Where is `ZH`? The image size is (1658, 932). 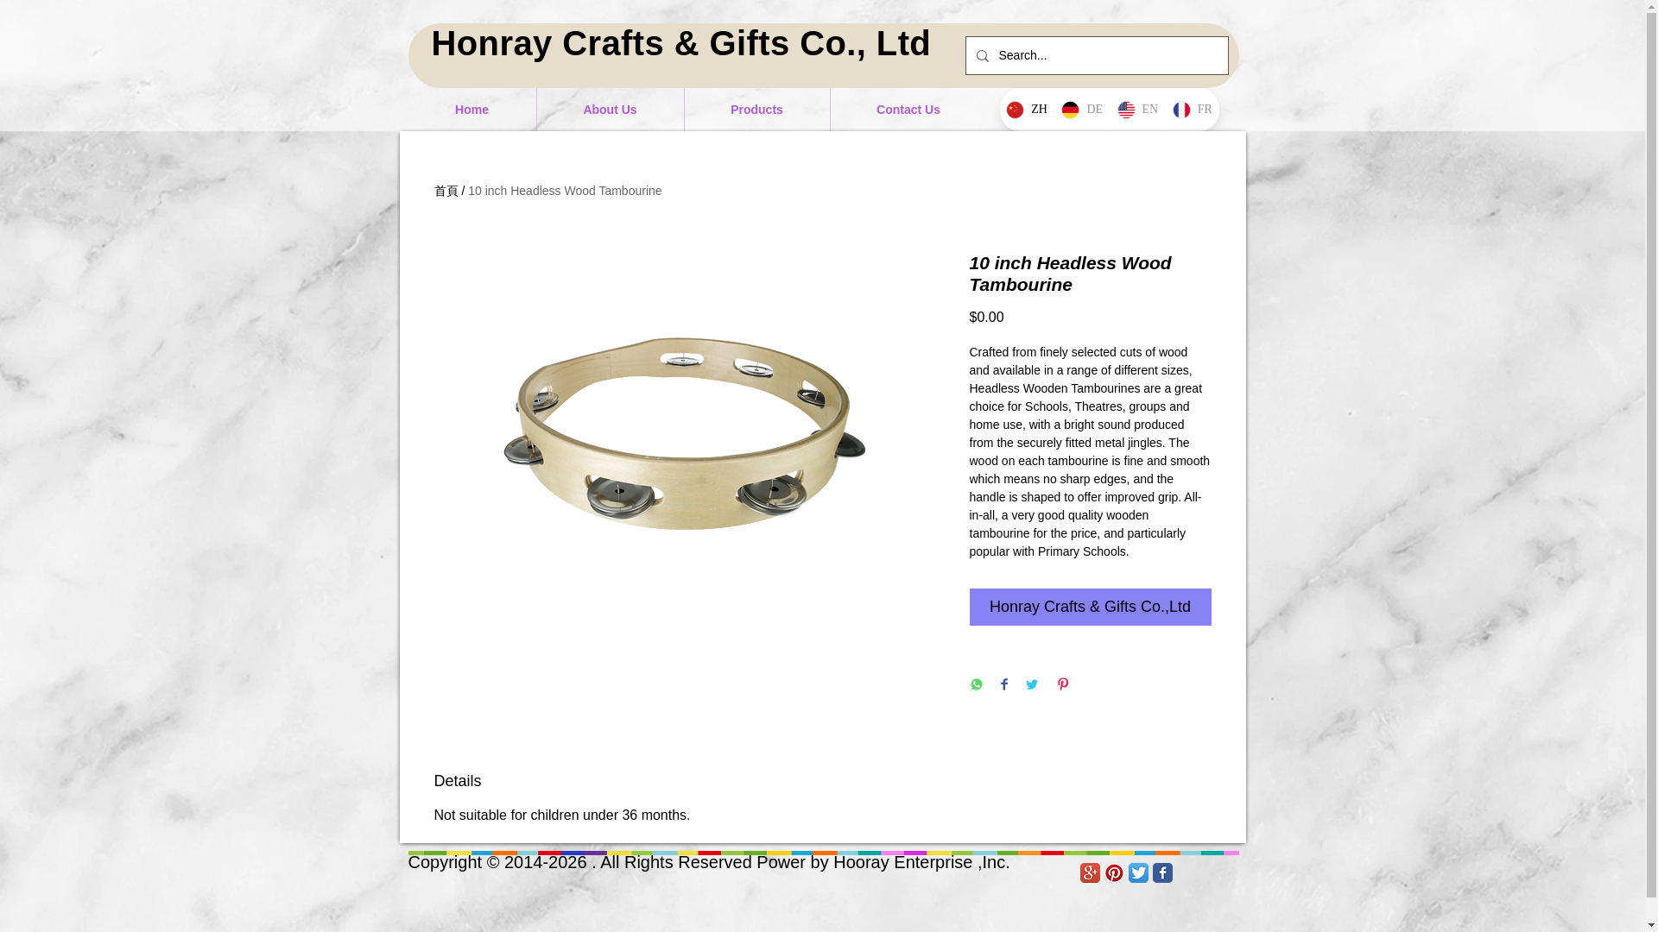 ZH is located at coordinates (1027, 109).